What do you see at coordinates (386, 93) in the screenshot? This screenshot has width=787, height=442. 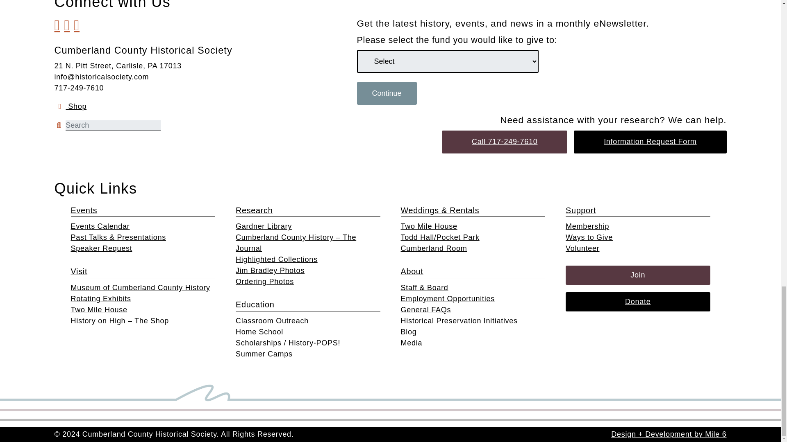 I see `Continue` at bounding box center [386, 93].